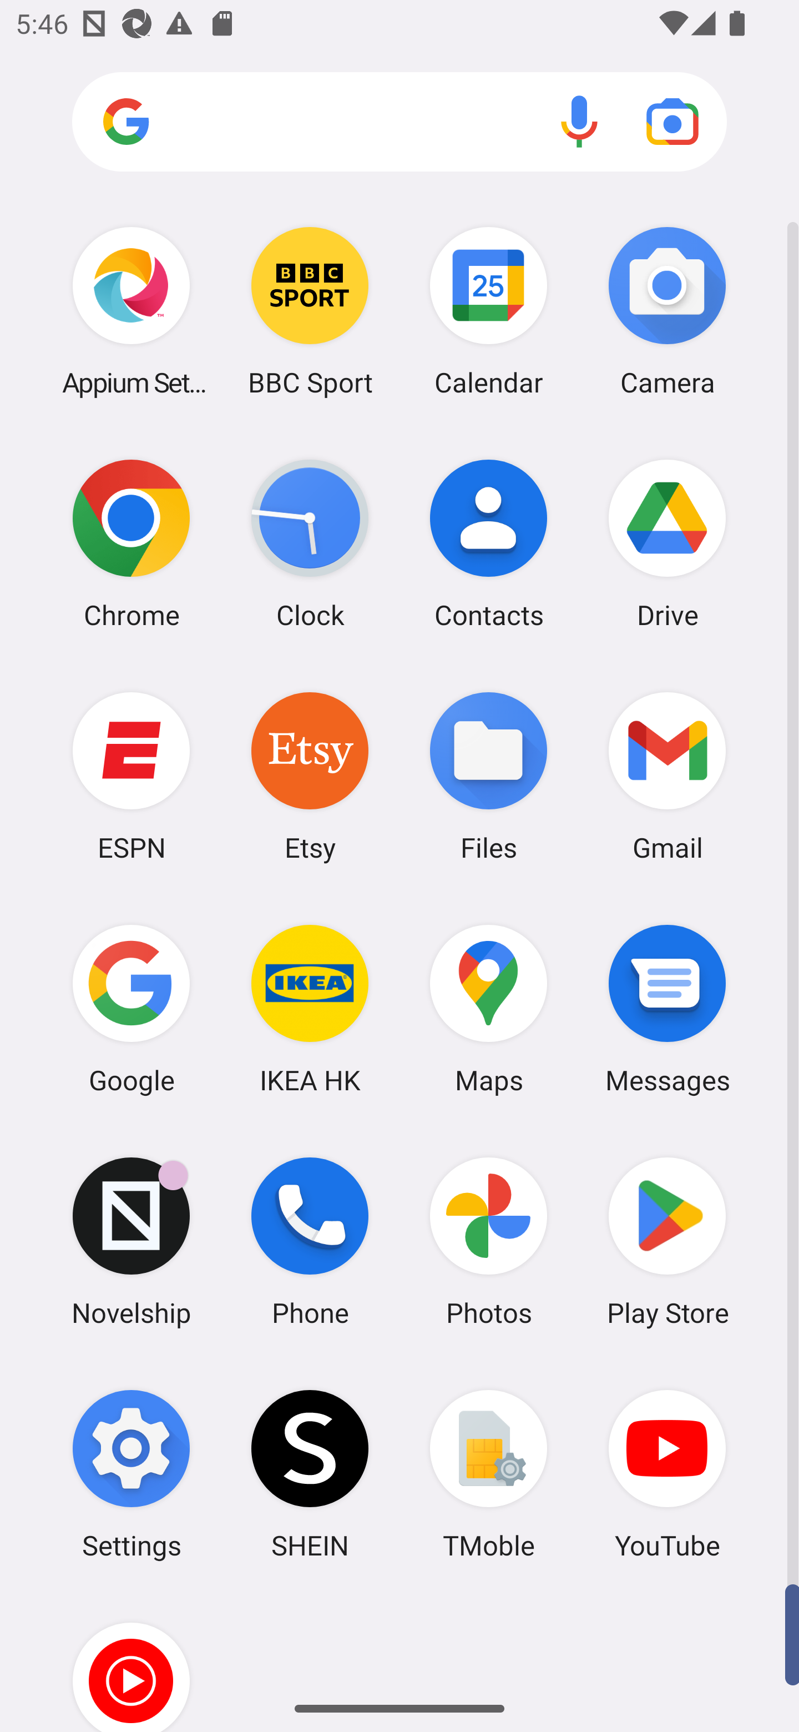 This screenshot has height=1732, width=799. Describe the element at coordinates (489, 1474) in the screenshot. I see `TMoble` at that location.